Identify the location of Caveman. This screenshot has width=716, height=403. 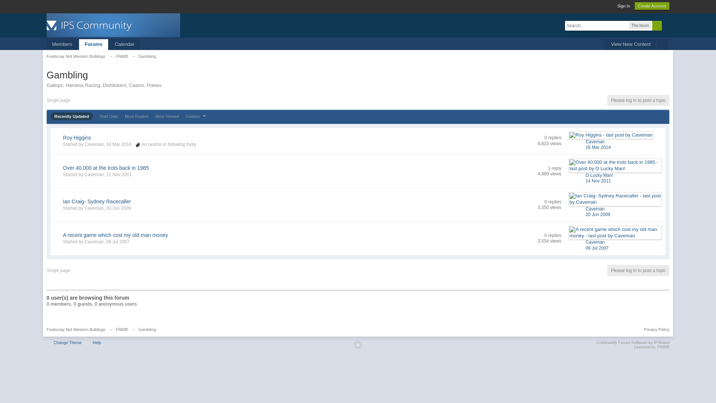
(94, 208).